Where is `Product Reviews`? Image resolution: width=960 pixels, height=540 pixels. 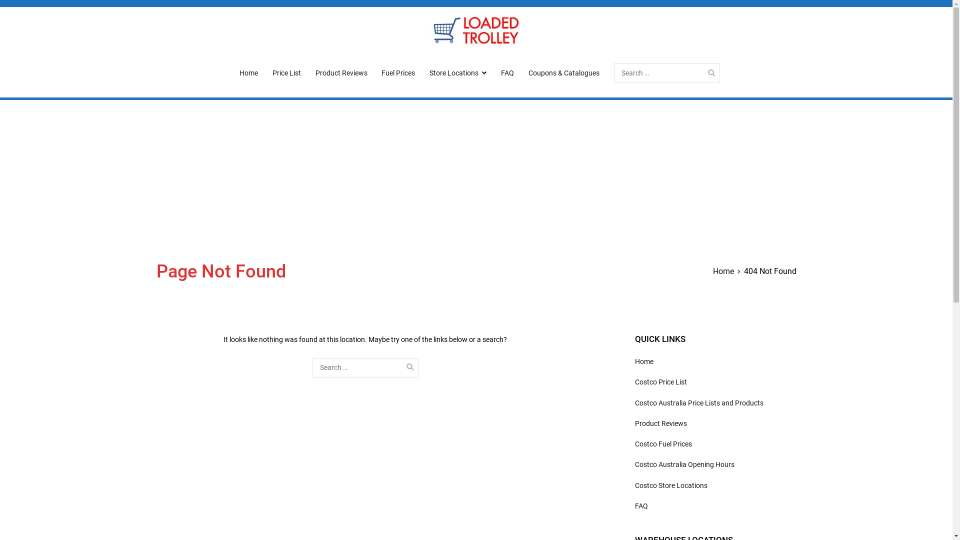 Product Reviews is located at coordinates (661, 424).